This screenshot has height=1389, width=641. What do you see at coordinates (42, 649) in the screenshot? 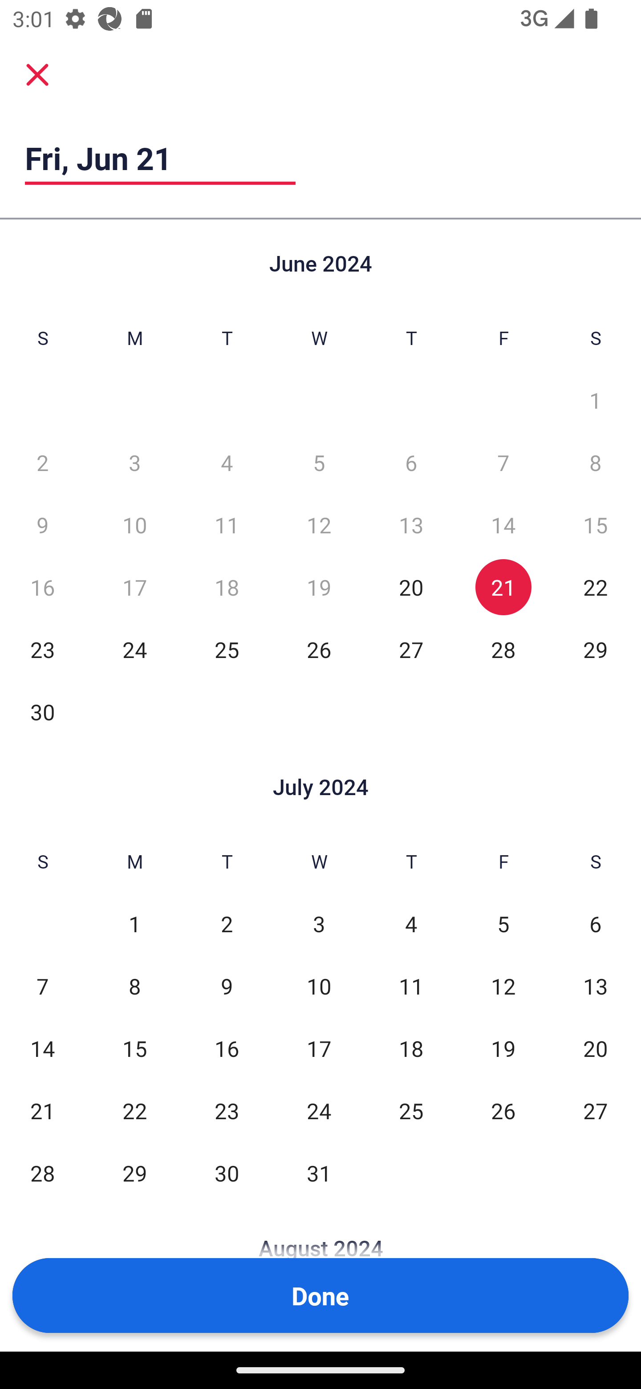
I see `23 Sun, Jun 23, Not Selected` at bounding box center [42, 649].